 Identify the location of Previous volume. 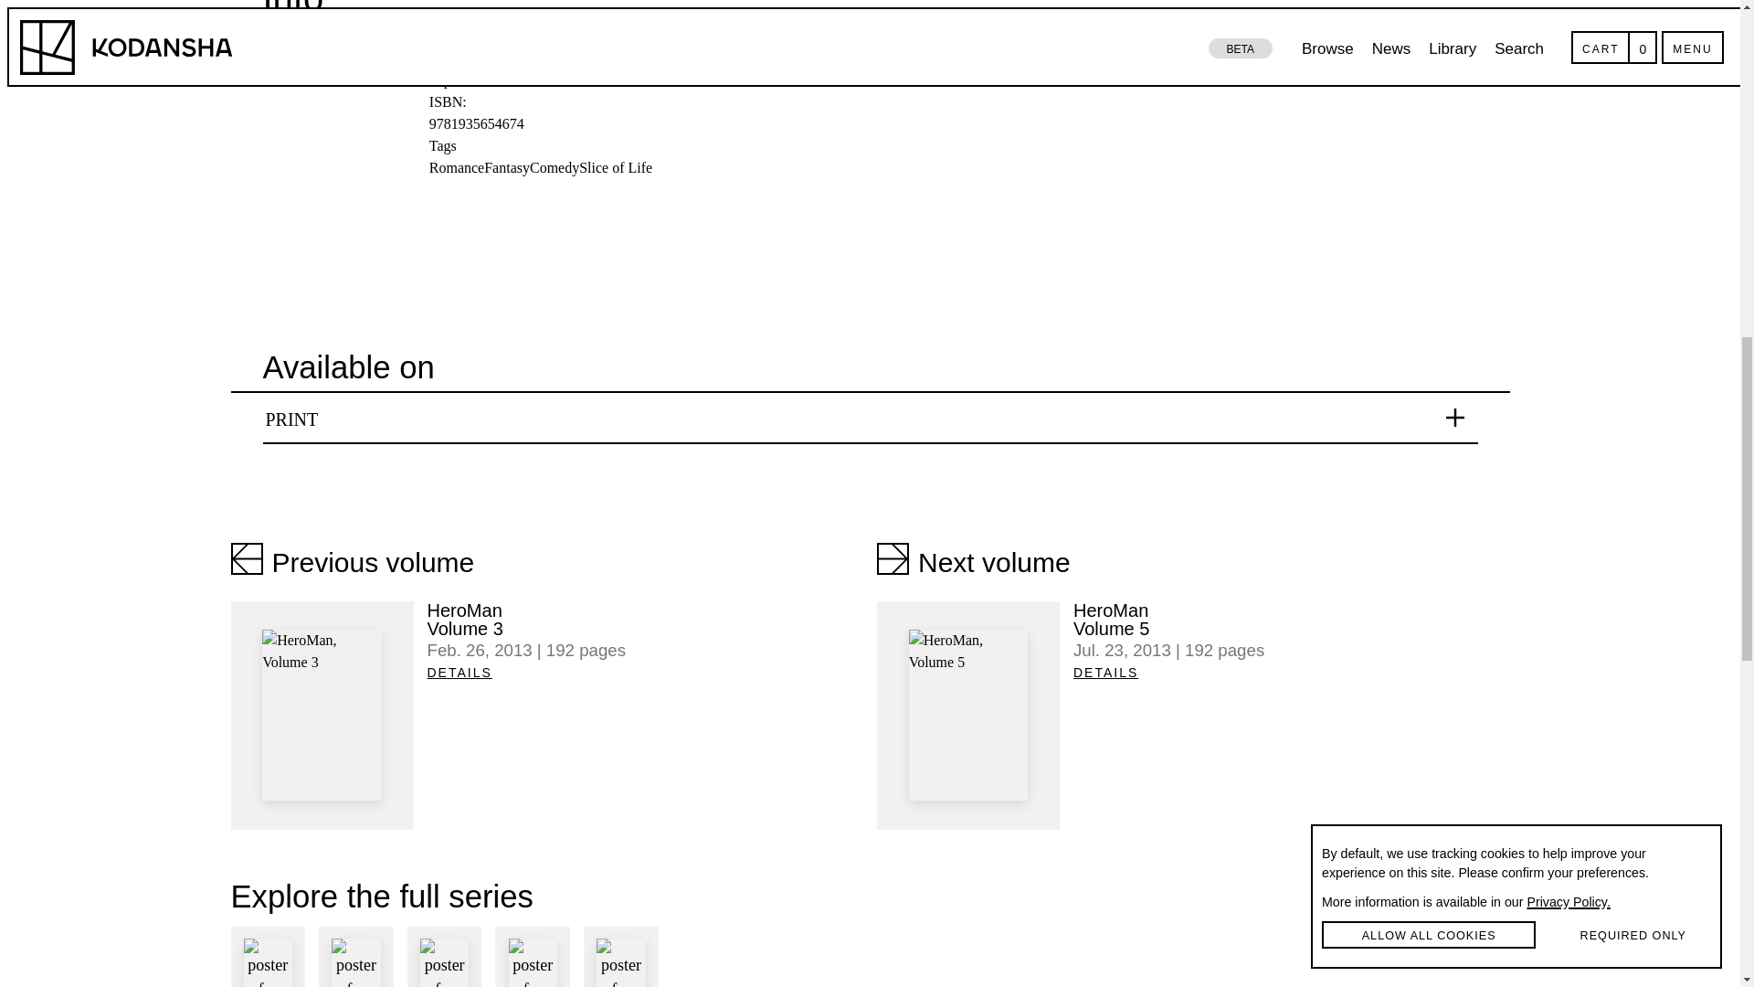
(646, 619).